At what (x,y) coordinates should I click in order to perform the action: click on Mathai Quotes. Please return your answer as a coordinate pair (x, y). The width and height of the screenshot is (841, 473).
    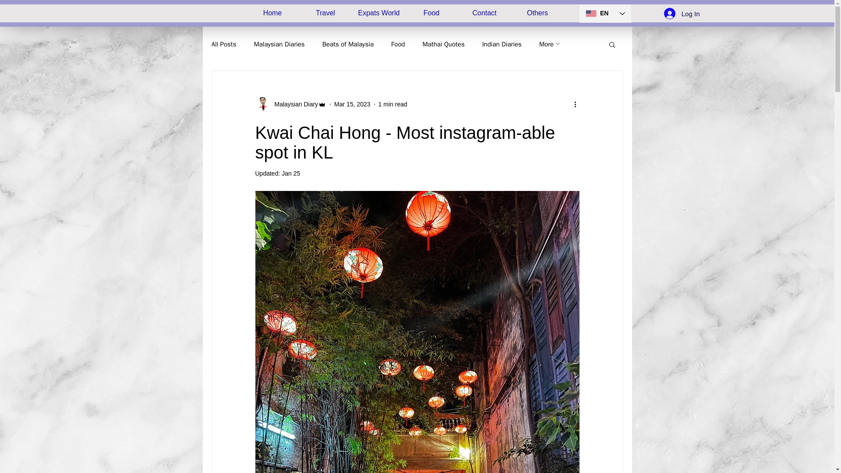
    Looking at the image, I should click on (444, 44).